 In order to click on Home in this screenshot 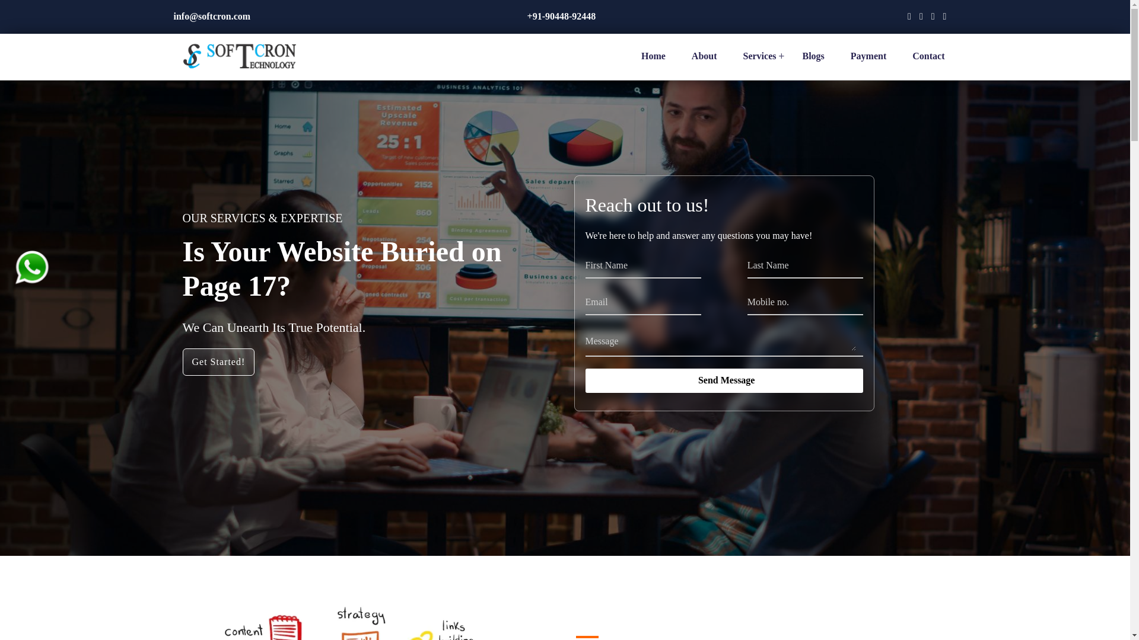, I will do `click(653, 62)`.